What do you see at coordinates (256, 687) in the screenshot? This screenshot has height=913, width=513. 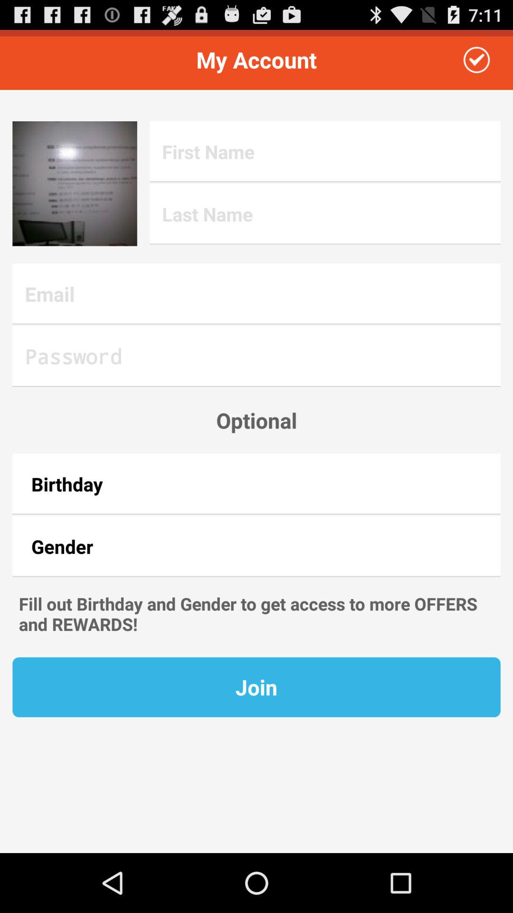 I see `click the join` at bounding box center [256, 687].